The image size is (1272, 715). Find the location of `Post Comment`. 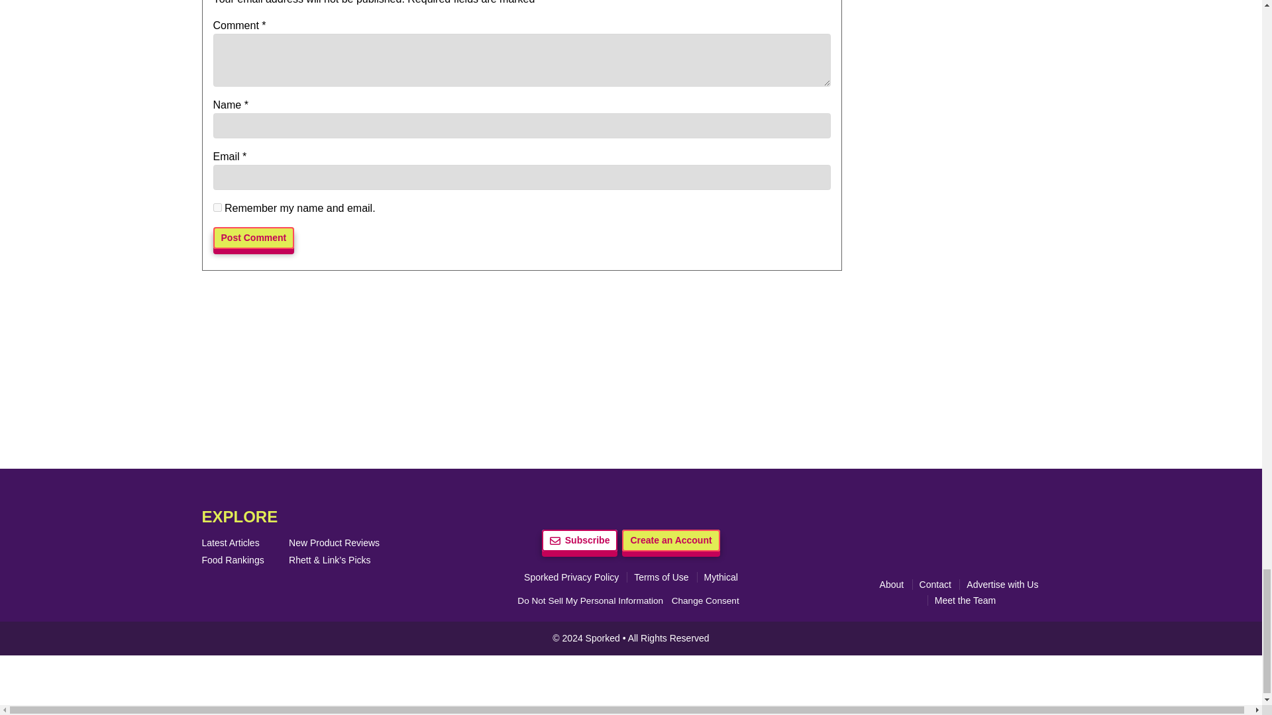

Post Comment is located at coordinates (254, 238).